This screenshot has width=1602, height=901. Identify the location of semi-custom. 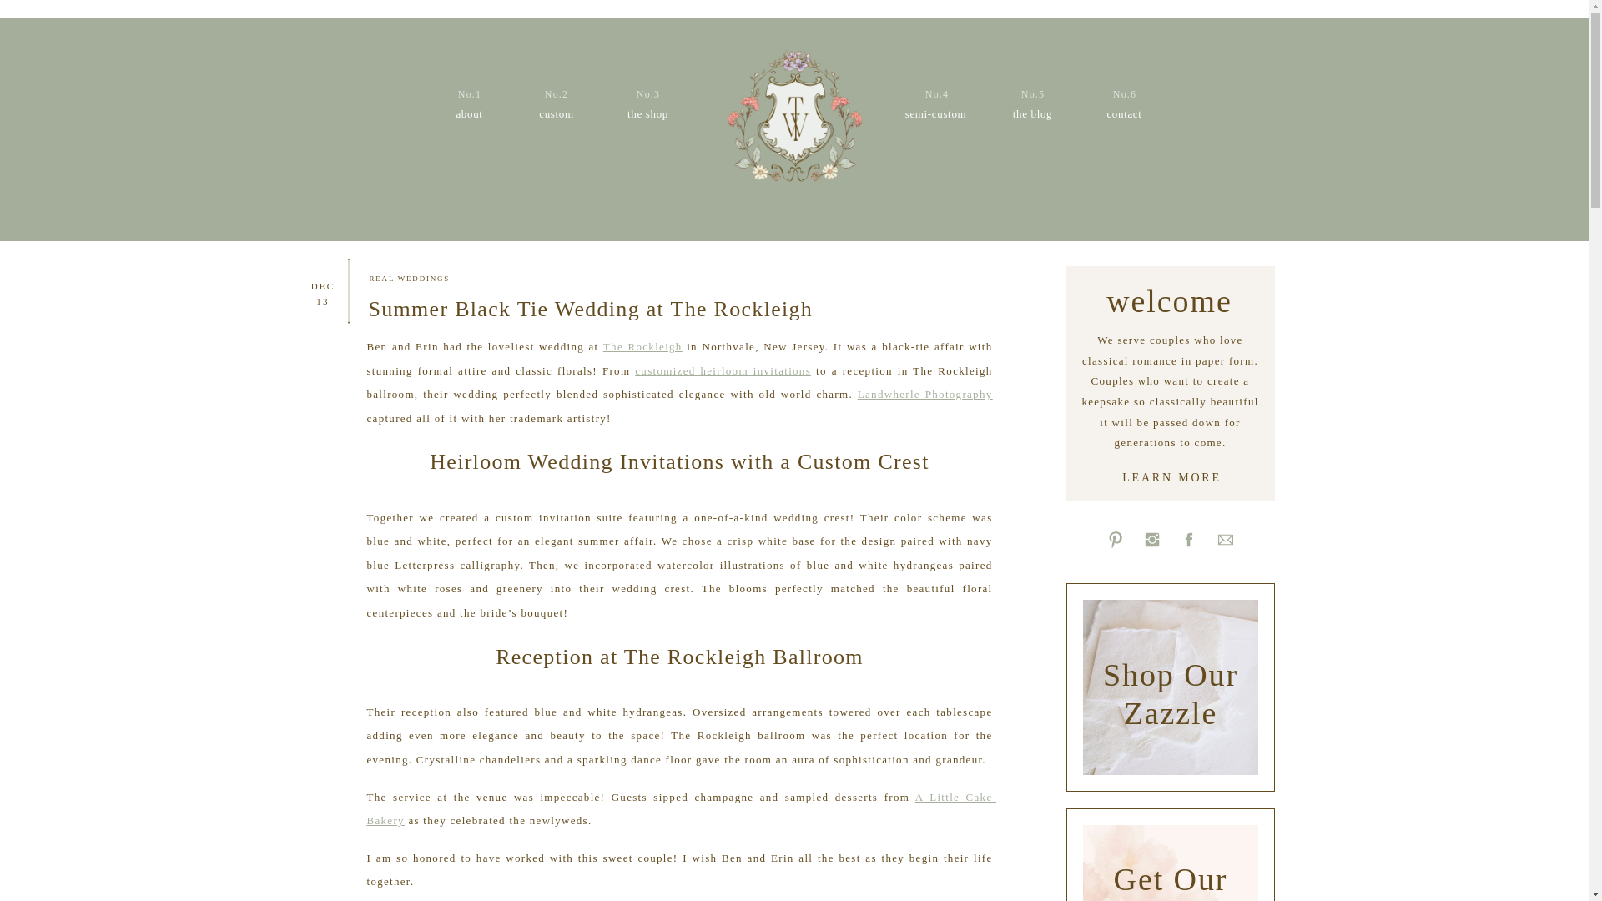
(934, 115).